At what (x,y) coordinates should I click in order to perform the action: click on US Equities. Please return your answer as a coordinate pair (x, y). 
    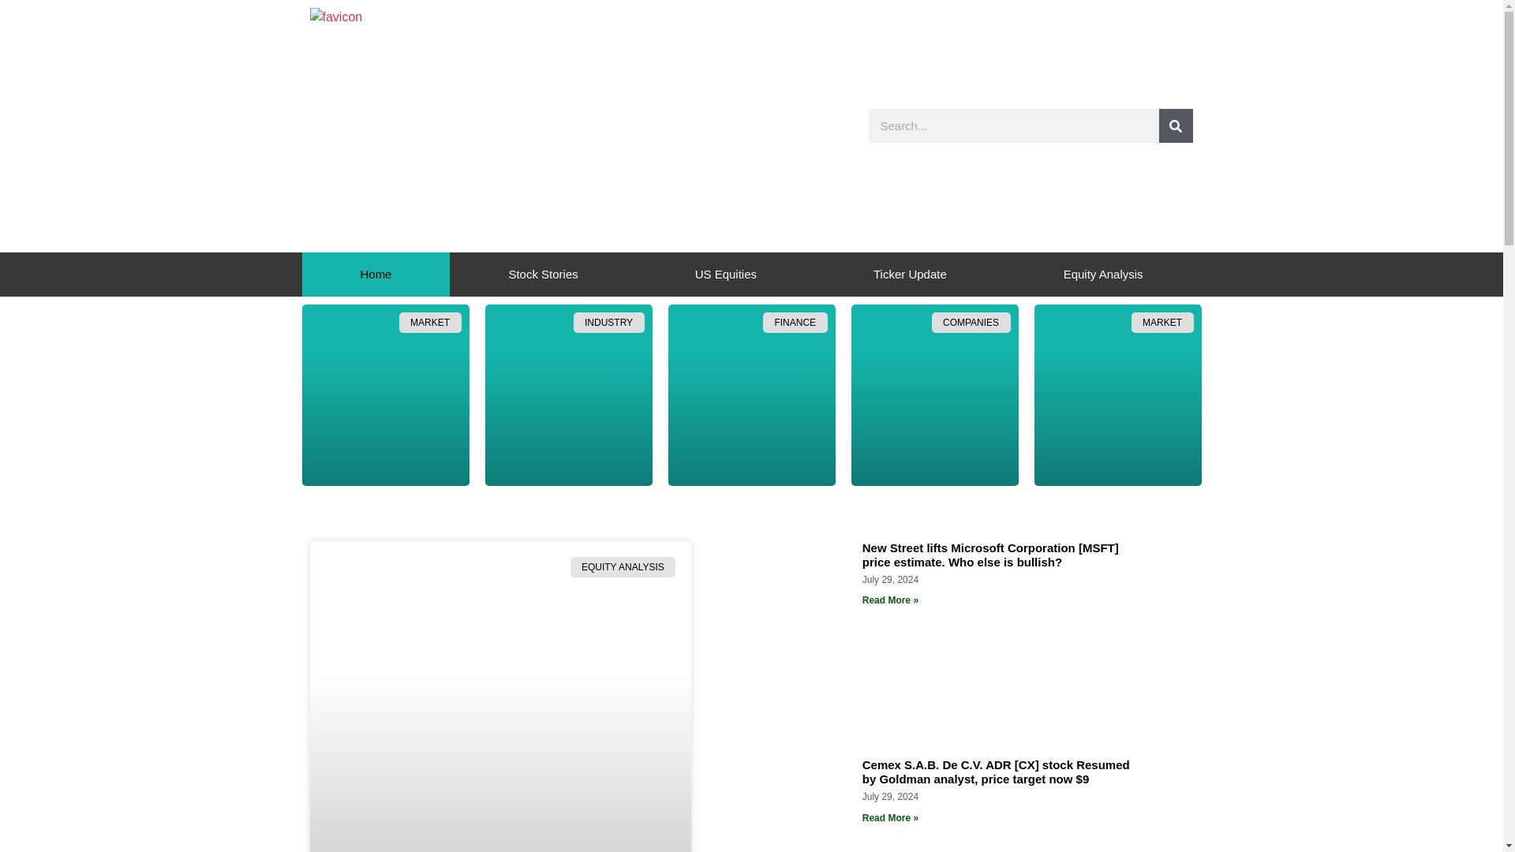
    Looking at the image, I should click on (725, 274).